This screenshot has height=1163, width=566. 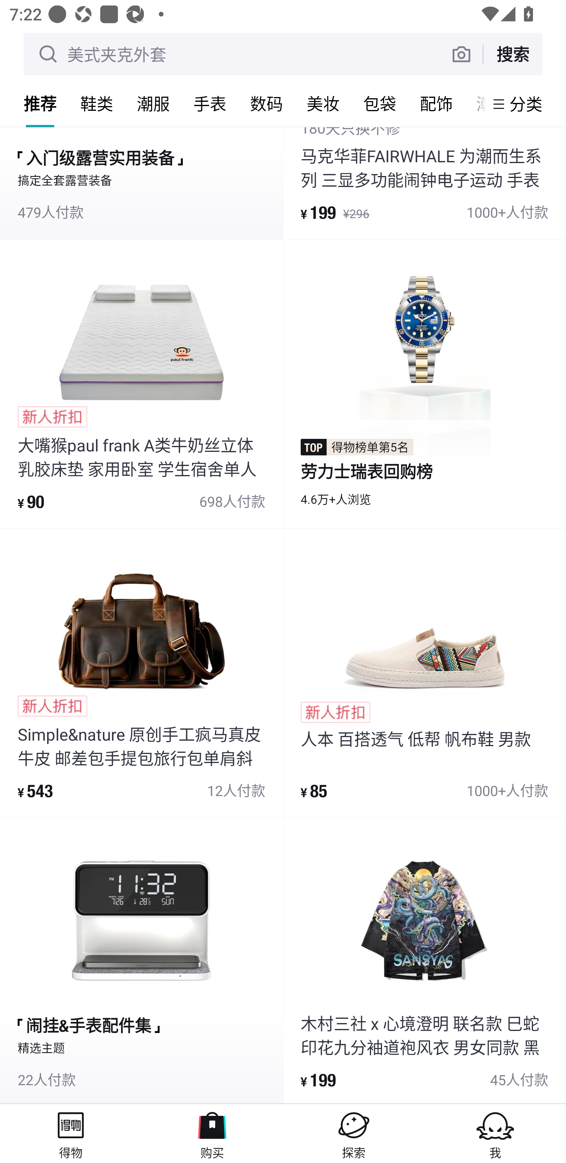 What do you see at coordinates (354, 1133) in the screenshot?
I see `探索` at bounding box center [354, 1133].